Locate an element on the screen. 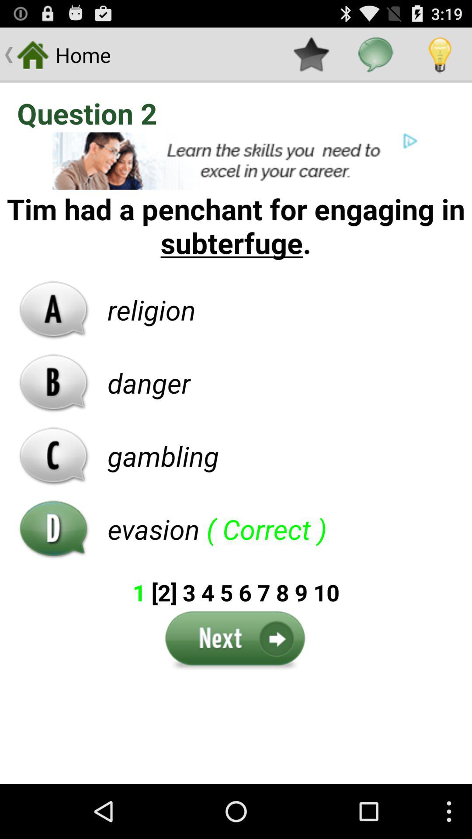  click for advertisement is located at coordinates (236, 161).